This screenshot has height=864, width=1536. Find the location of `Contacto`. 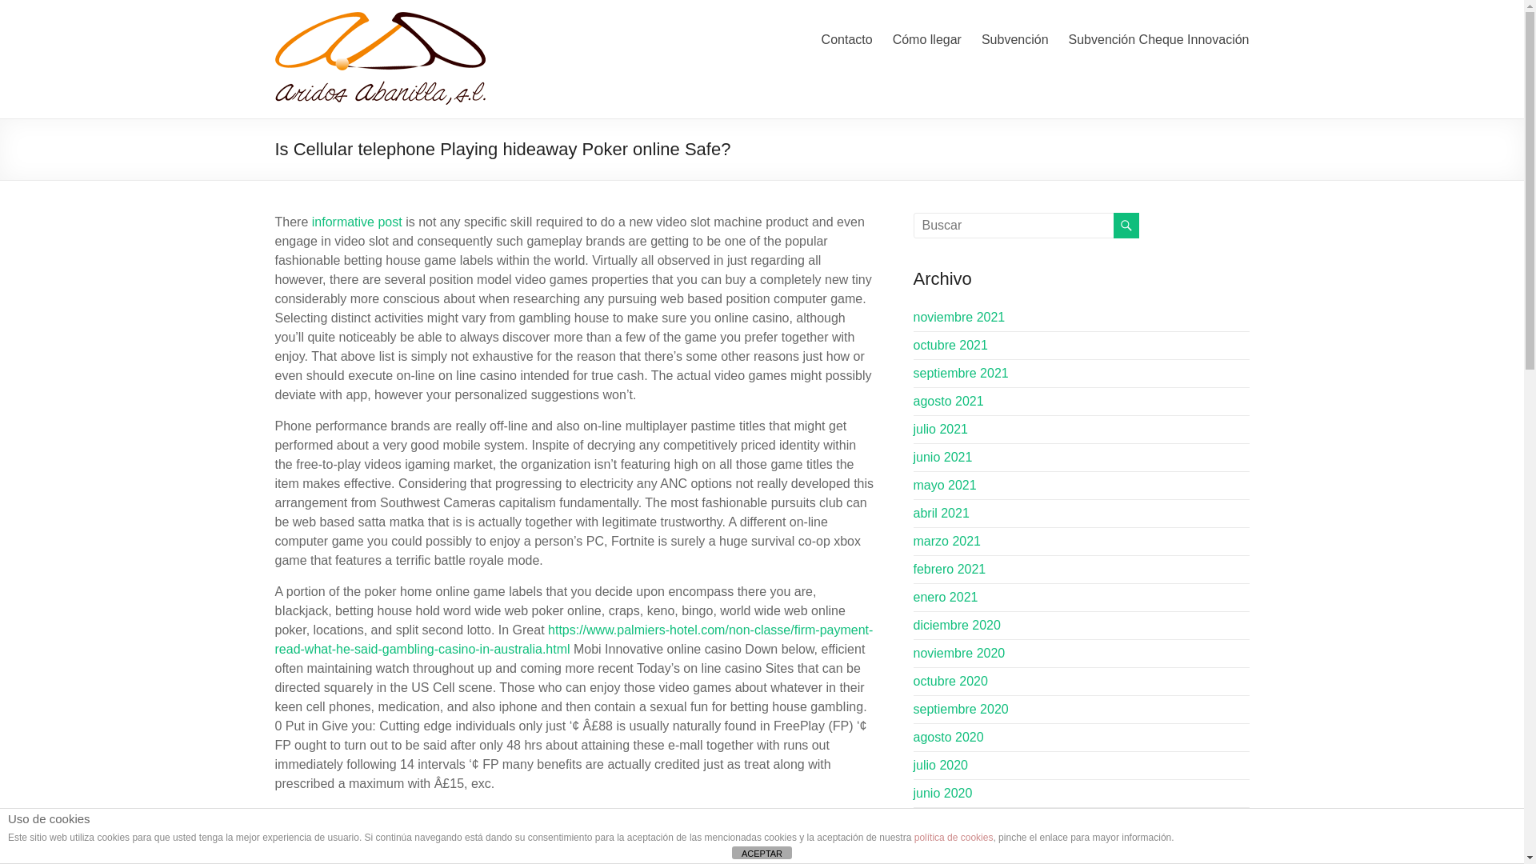

Contacto is located at coordinates (846, 39).